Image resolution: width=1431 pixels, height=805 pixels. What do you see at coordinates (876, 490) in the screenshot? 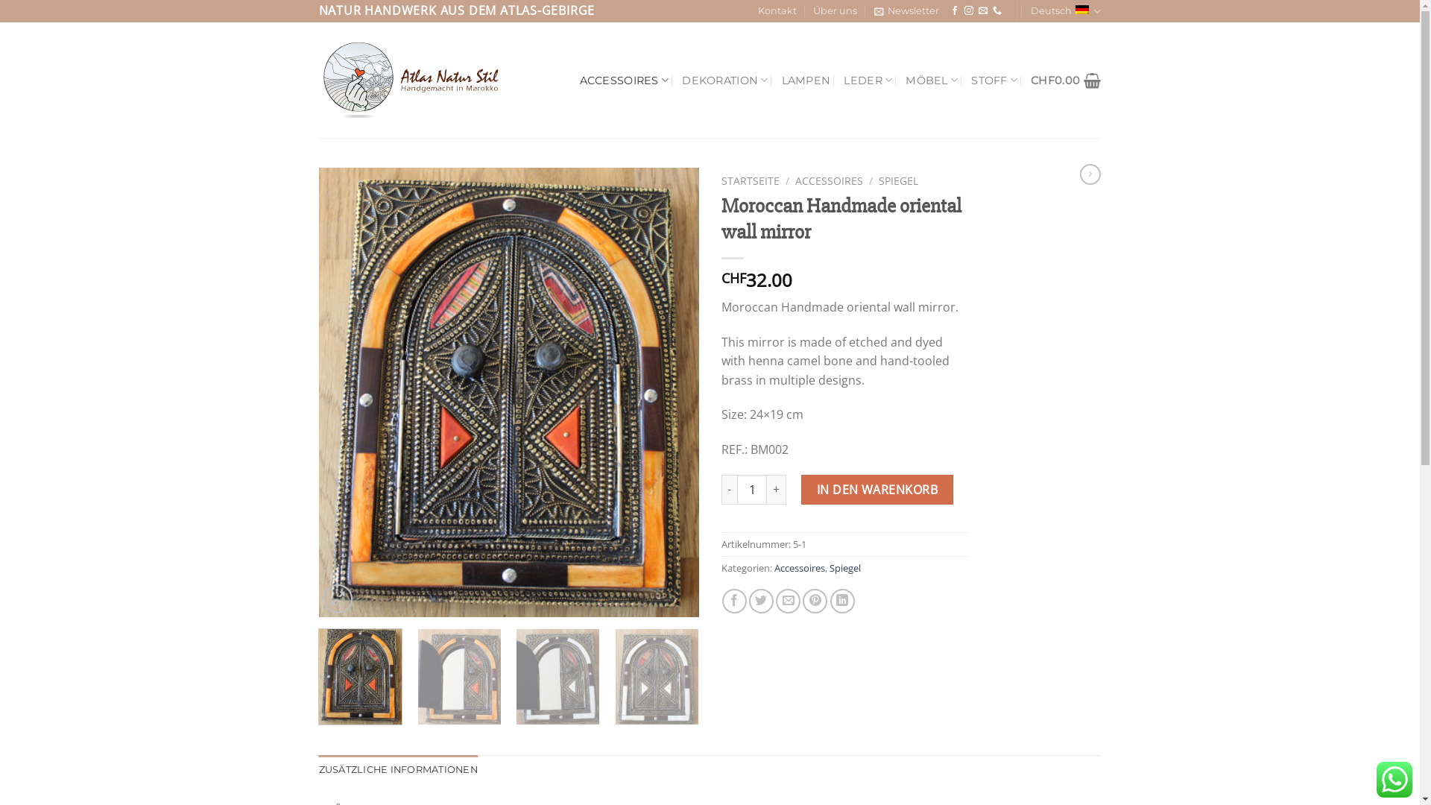
I see `IN DEN WARENKORB` at bounding box center [876, 490].